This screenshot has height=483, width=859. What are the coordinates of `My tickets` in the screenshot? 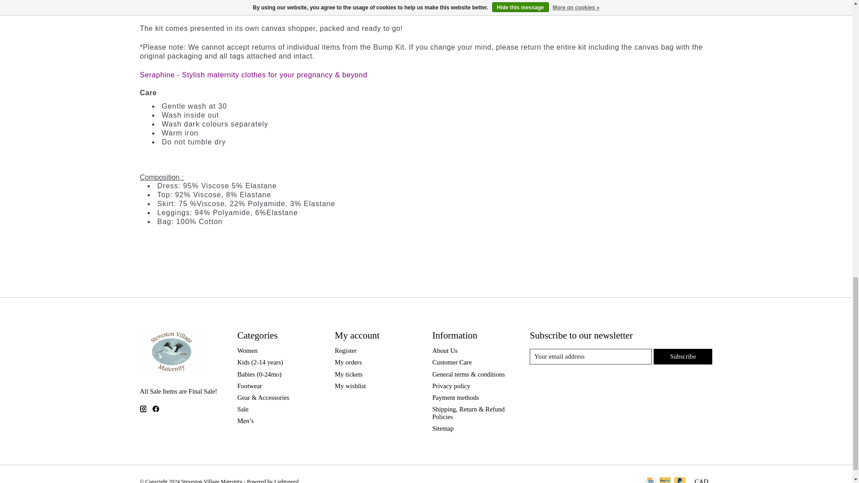 It's located at (349, 374).